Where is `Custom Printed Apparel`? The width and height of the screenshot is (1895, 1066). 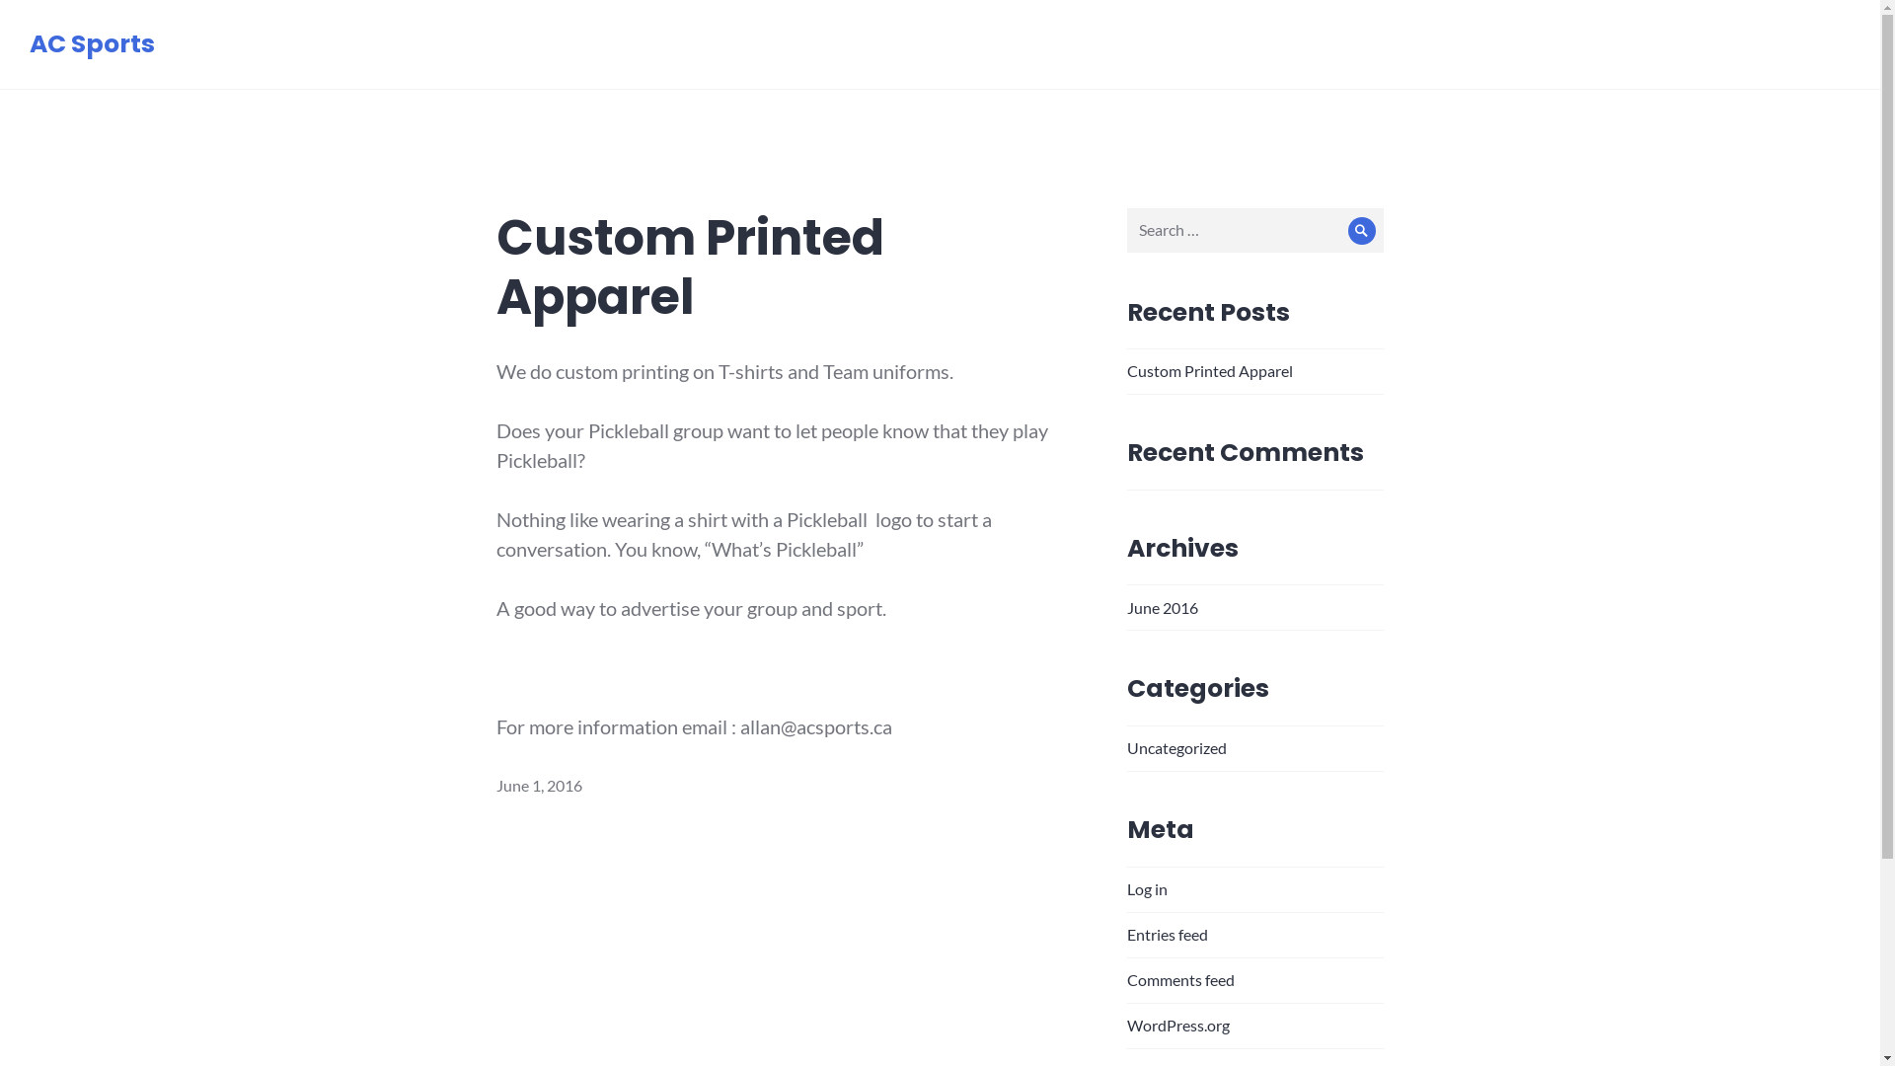
Custom Printed Apparel is located at coordinates (689, 267).